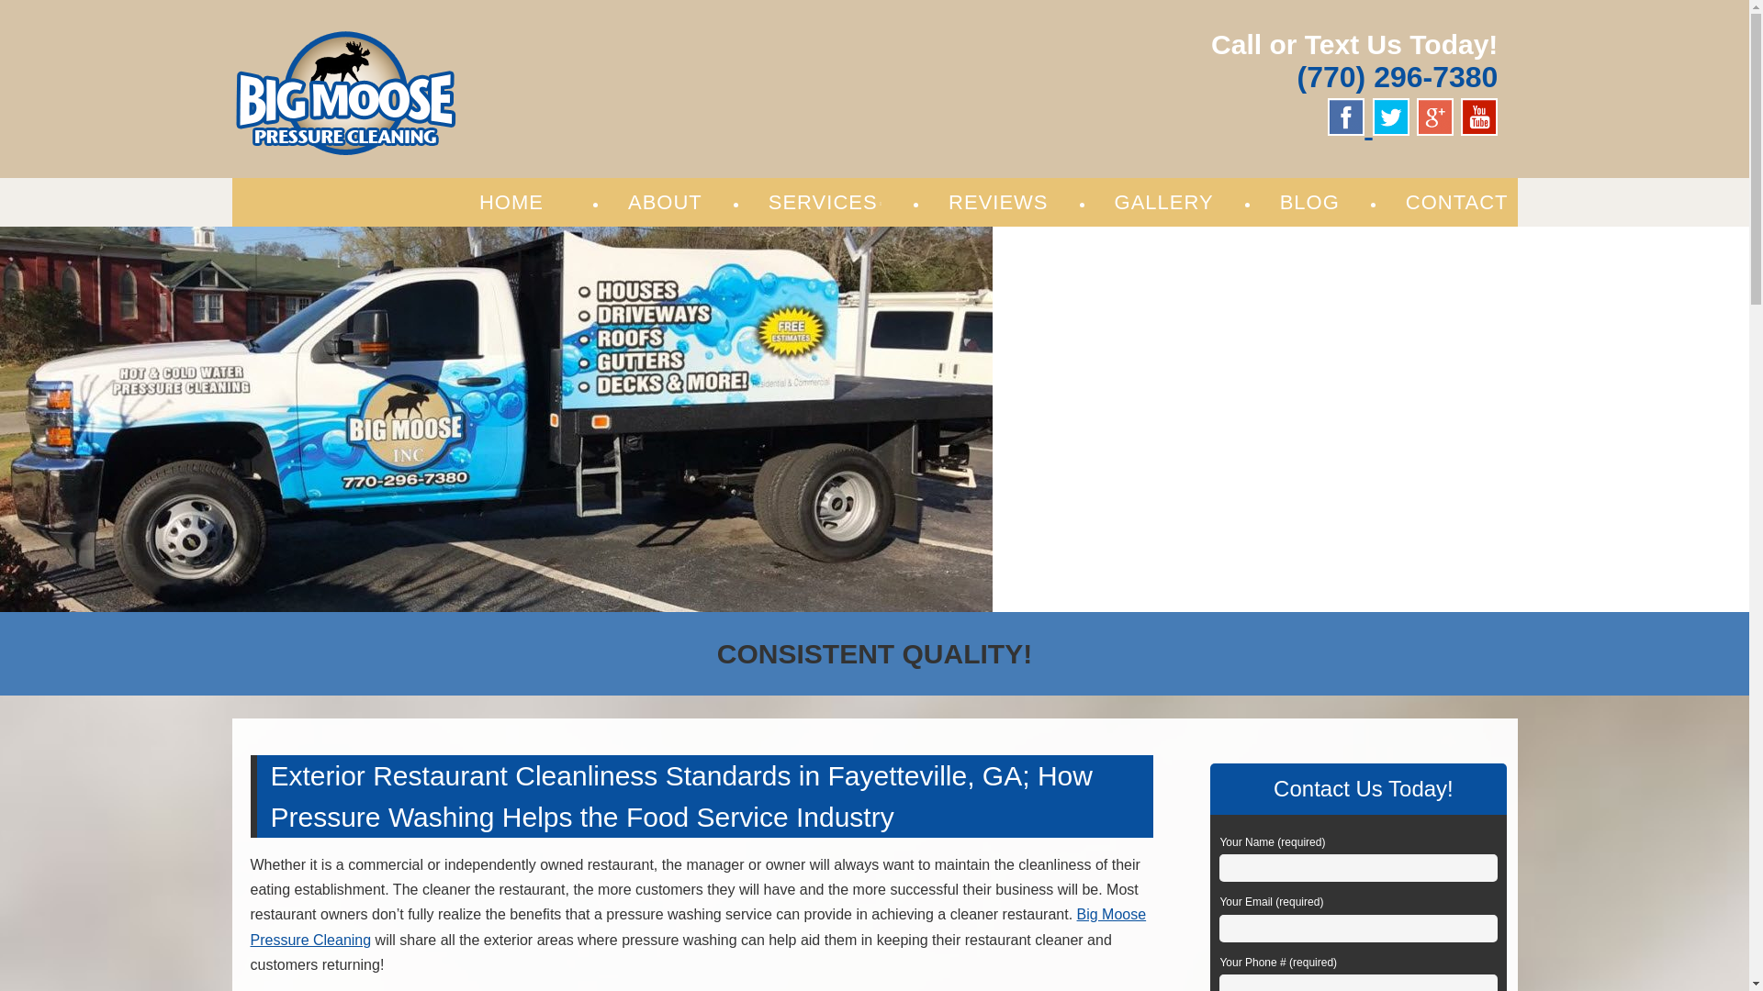  I want to click on BIG MOOSE PRESSURE CLEANING, so click(538, 48).